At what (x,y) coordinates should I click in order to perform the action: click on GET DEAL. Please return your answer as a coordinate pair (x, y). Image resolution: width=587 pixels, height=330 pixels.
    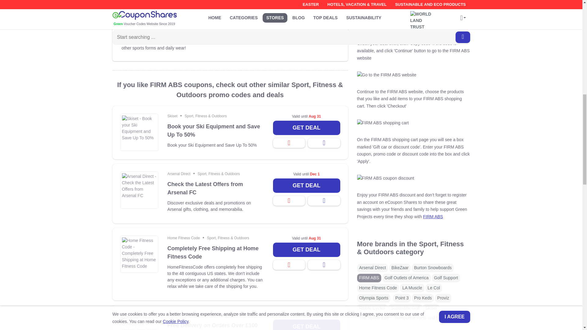
    Looking at the image, I should click on (306, 128).